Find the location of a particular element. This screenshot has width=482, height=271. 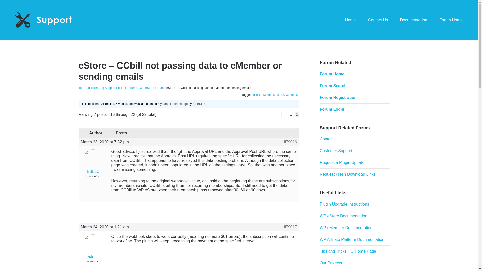

Forum Search is located at coordinates (333, 85).